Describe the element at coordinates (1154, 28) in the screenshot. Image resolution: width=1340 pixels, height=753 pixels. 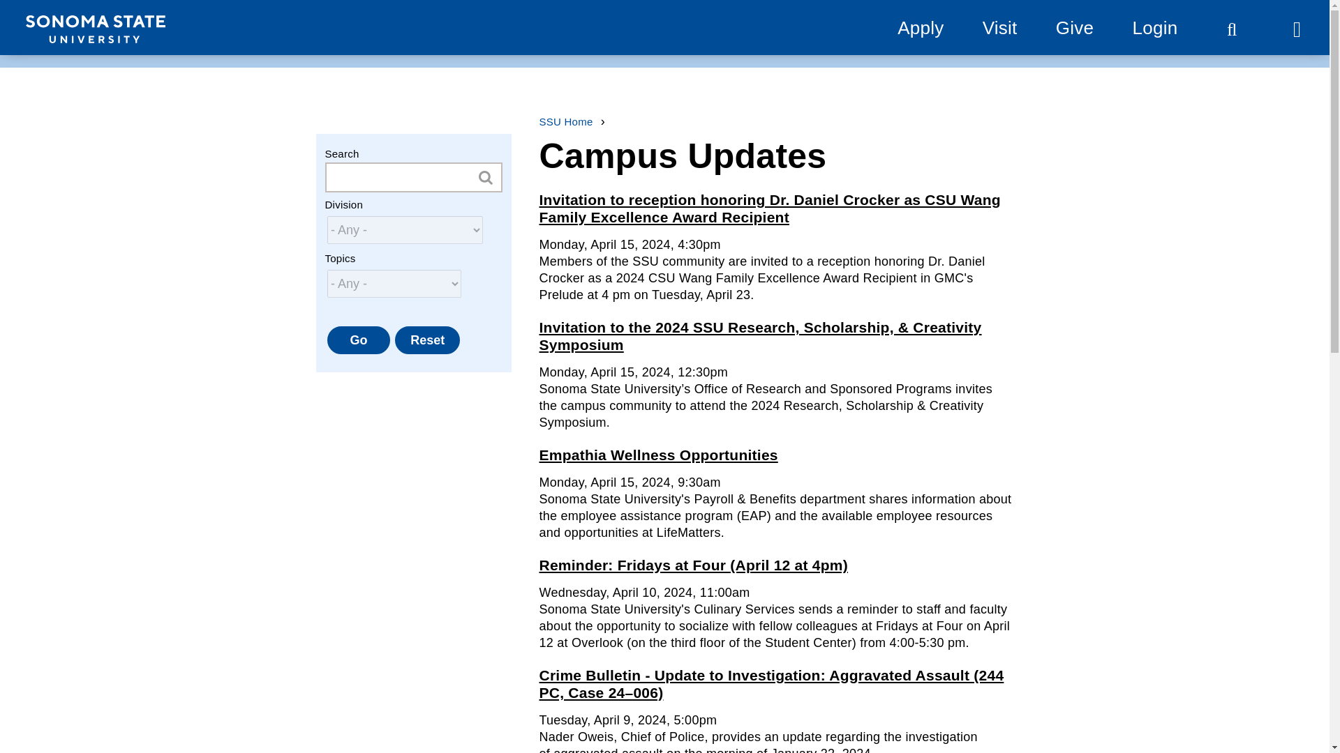
I see `Login` at that location.